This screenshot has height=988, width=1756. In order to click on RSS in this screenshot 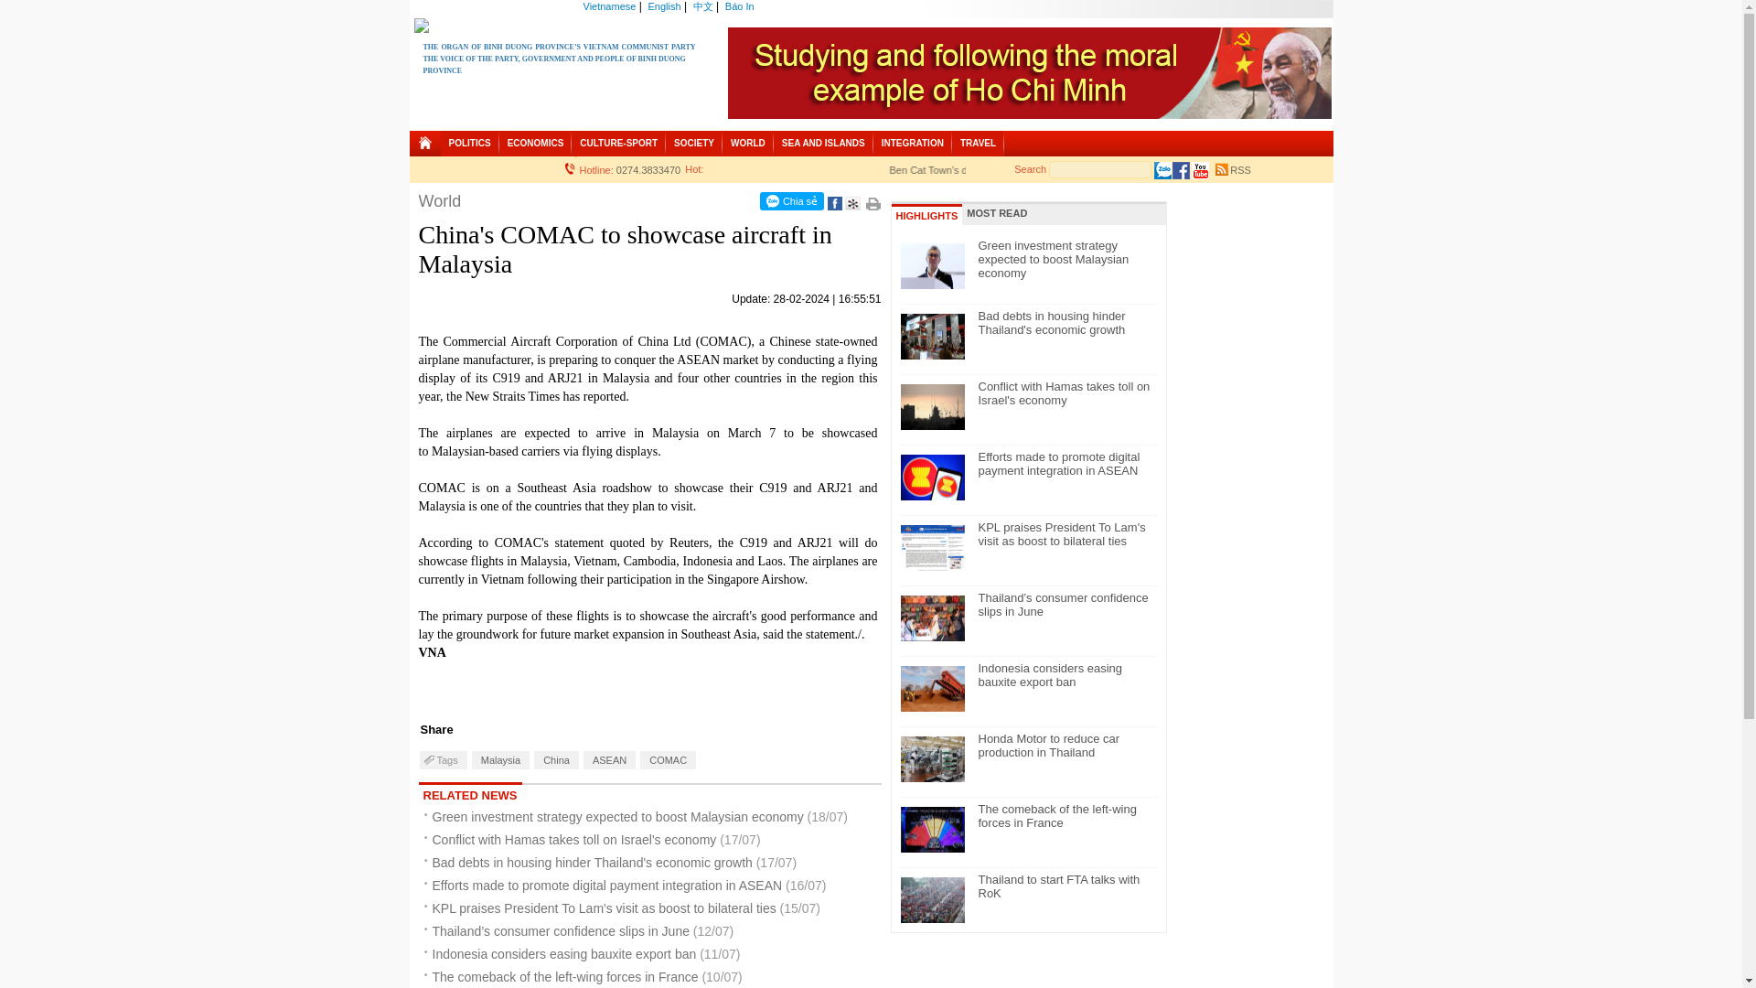, I will do `click(1233, 166)`.